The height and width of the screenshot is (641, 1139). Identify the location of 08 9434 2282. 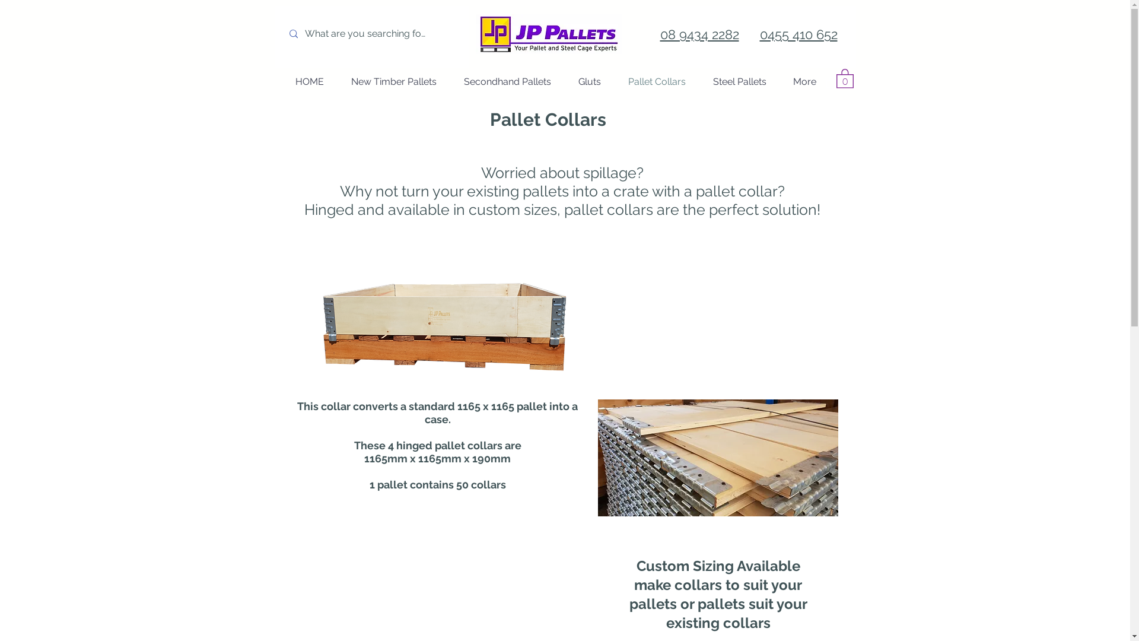
(699, 34).